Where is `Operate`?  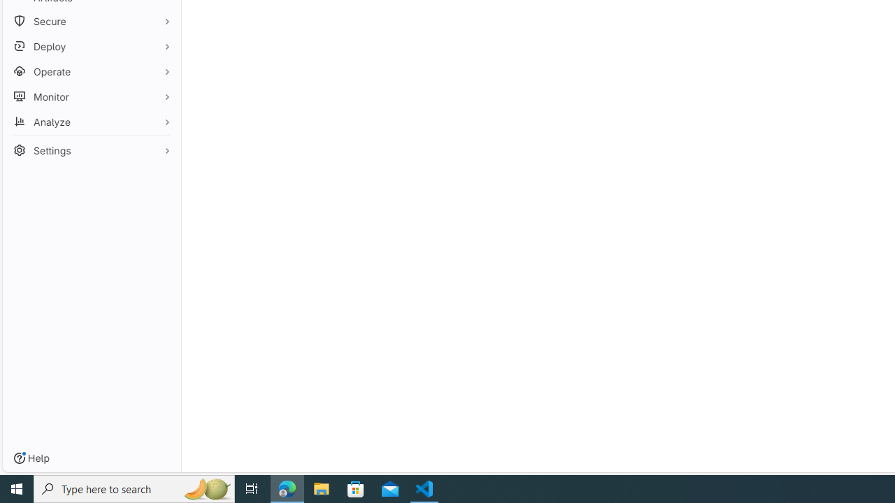 Operate is located at coordinates (91, 71).